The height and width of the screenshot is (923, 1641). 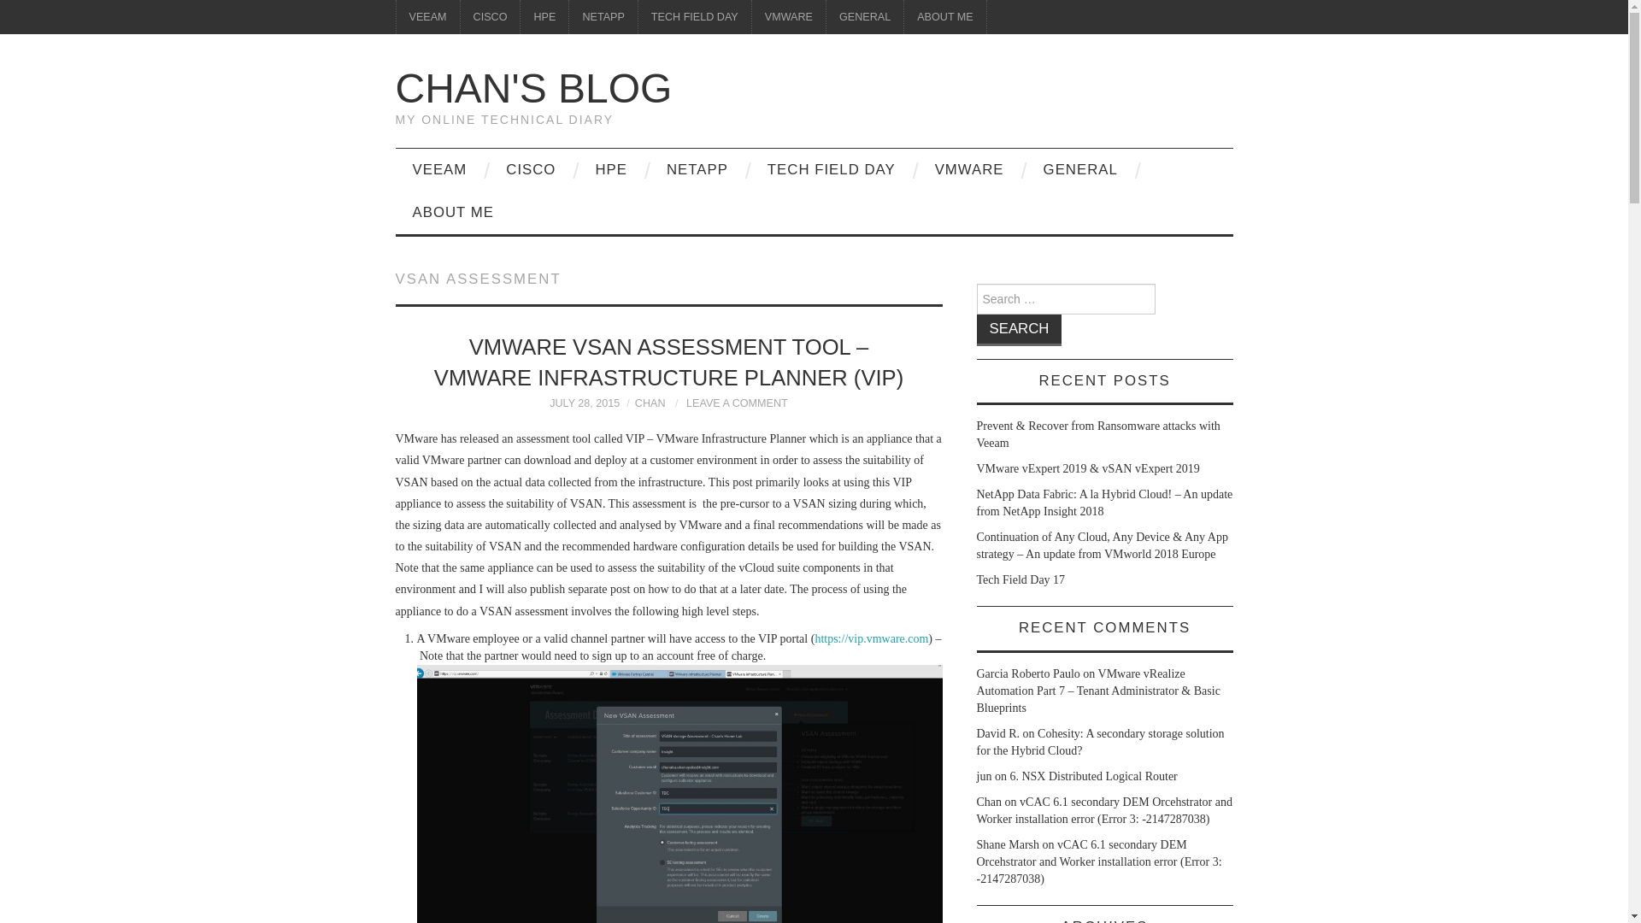 What do you see at coordinates (788, 17) in the screenshot?
I see `VMWARE` at bounding box center [788, 17].